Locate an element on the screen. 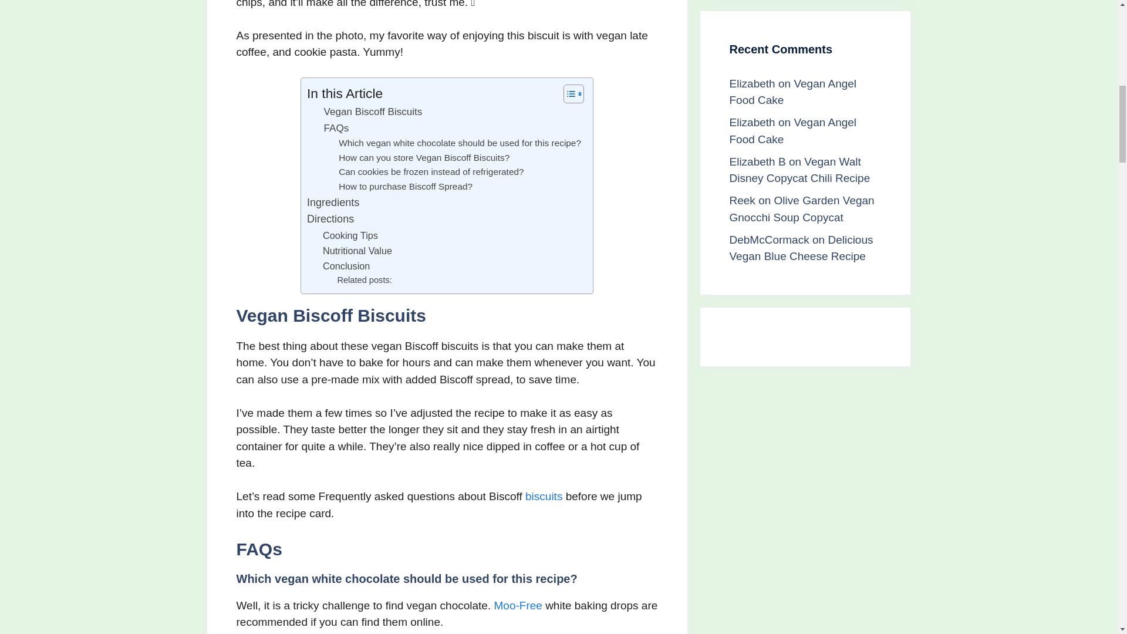  Which vegan white chocolate should be used for this recipe? is located at coordinates (460, 143).